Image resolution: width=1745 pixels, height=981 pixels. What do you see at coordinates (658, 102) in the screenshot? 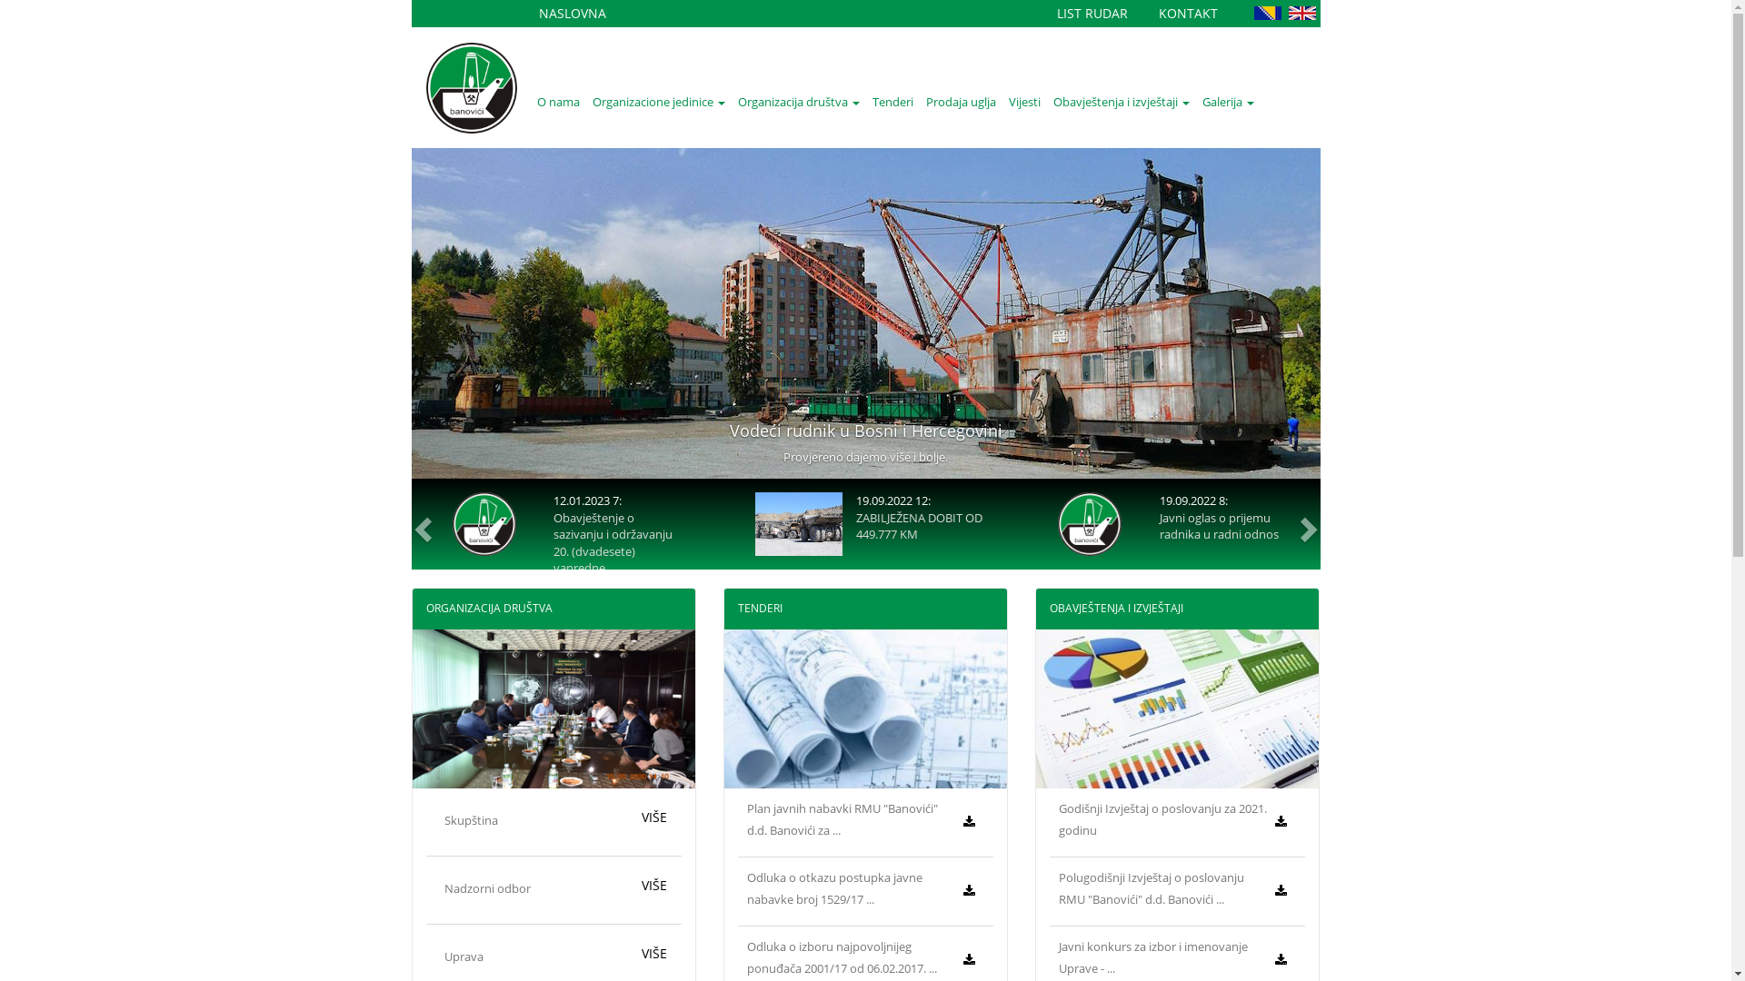
I see `Organizacione jedinice` at bounding box center [658, 102].